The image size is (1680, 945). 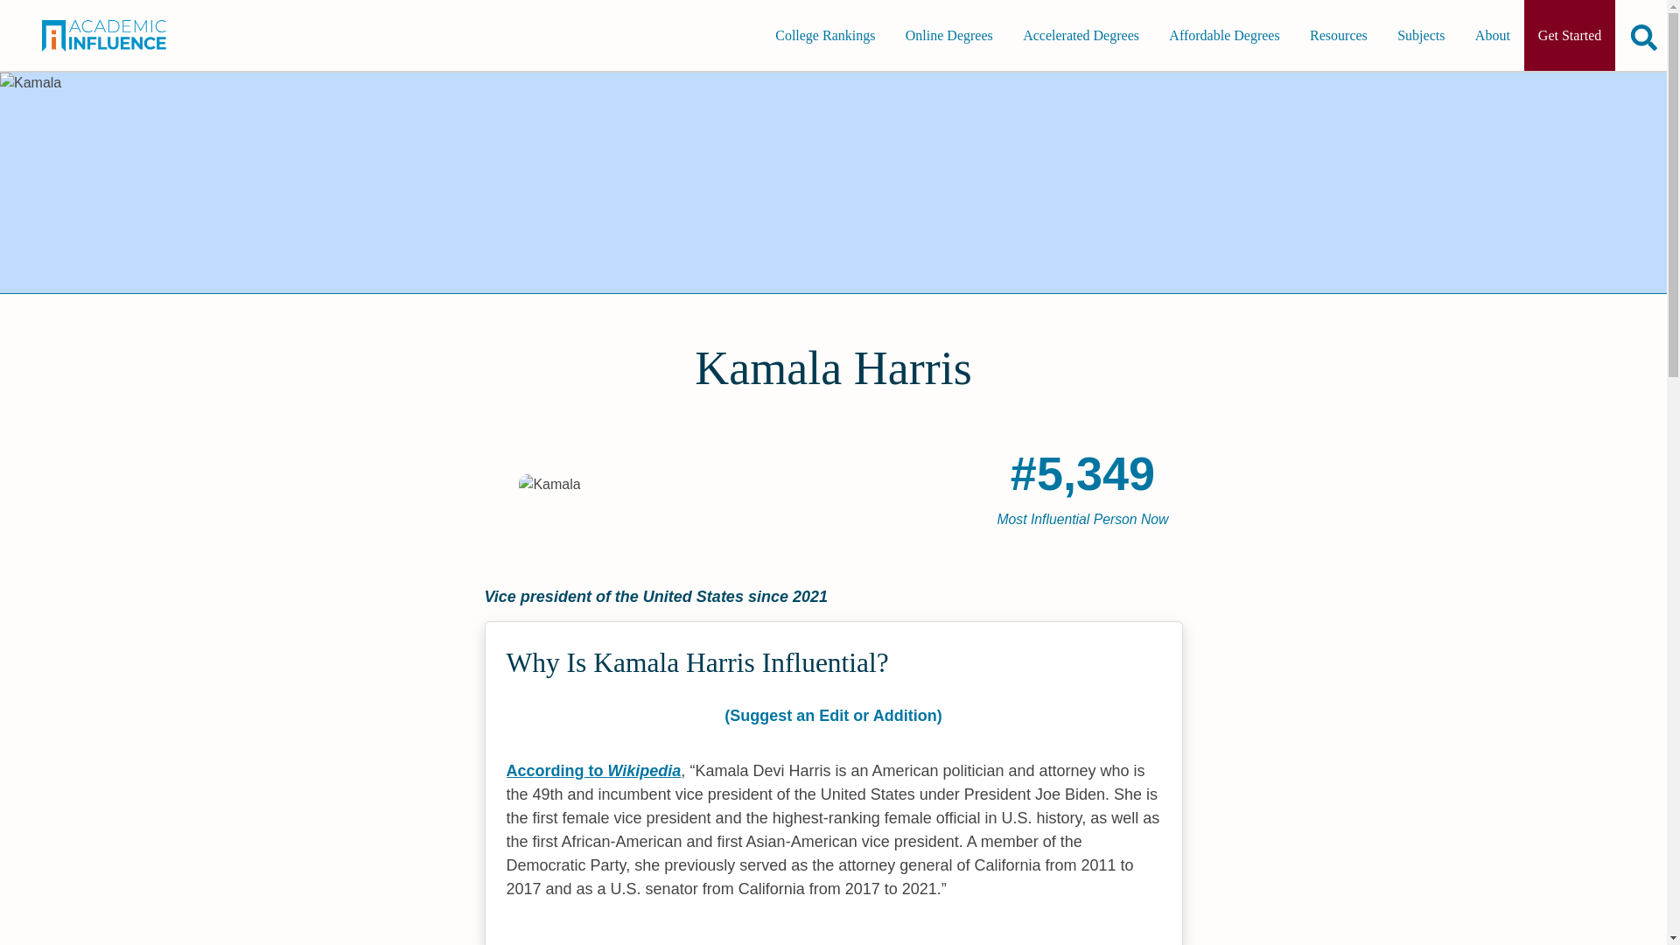 I want to click on Accelerated Degrees, so click(x=1081, y=35).